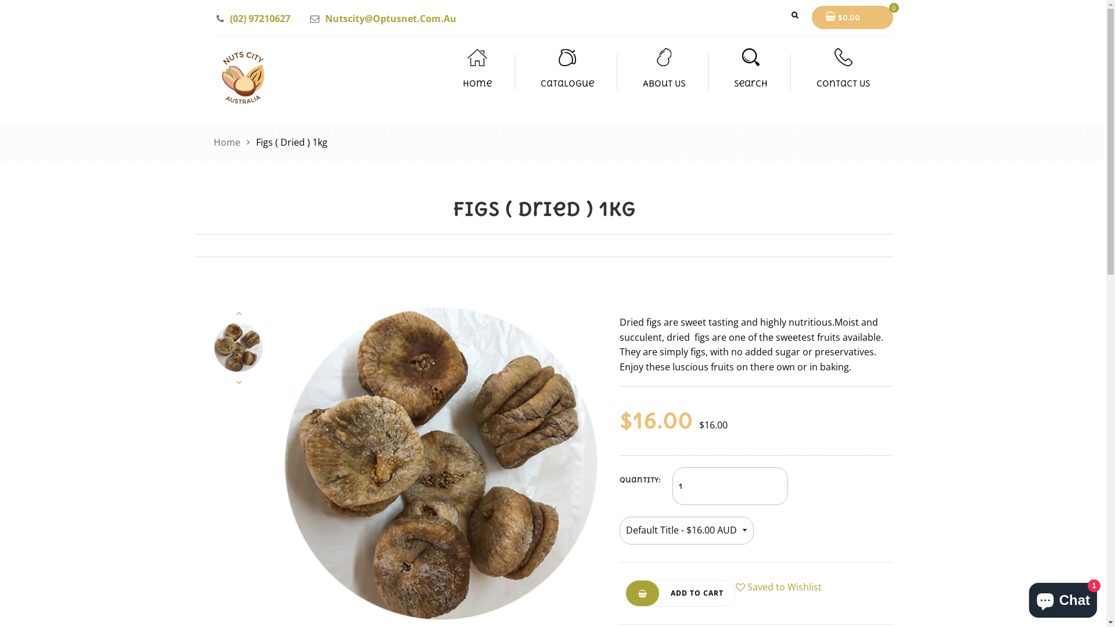  Describe the element at coordinates (229, 143) in the screenshot. I see `Home` at that location.